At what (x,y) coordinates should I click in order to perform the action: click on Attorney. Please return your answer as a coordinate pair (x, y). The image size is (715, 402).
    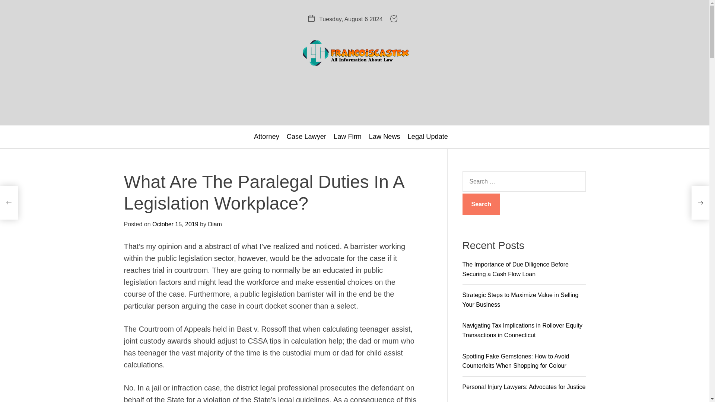
    Looking at the image, I should click on (267, 137).